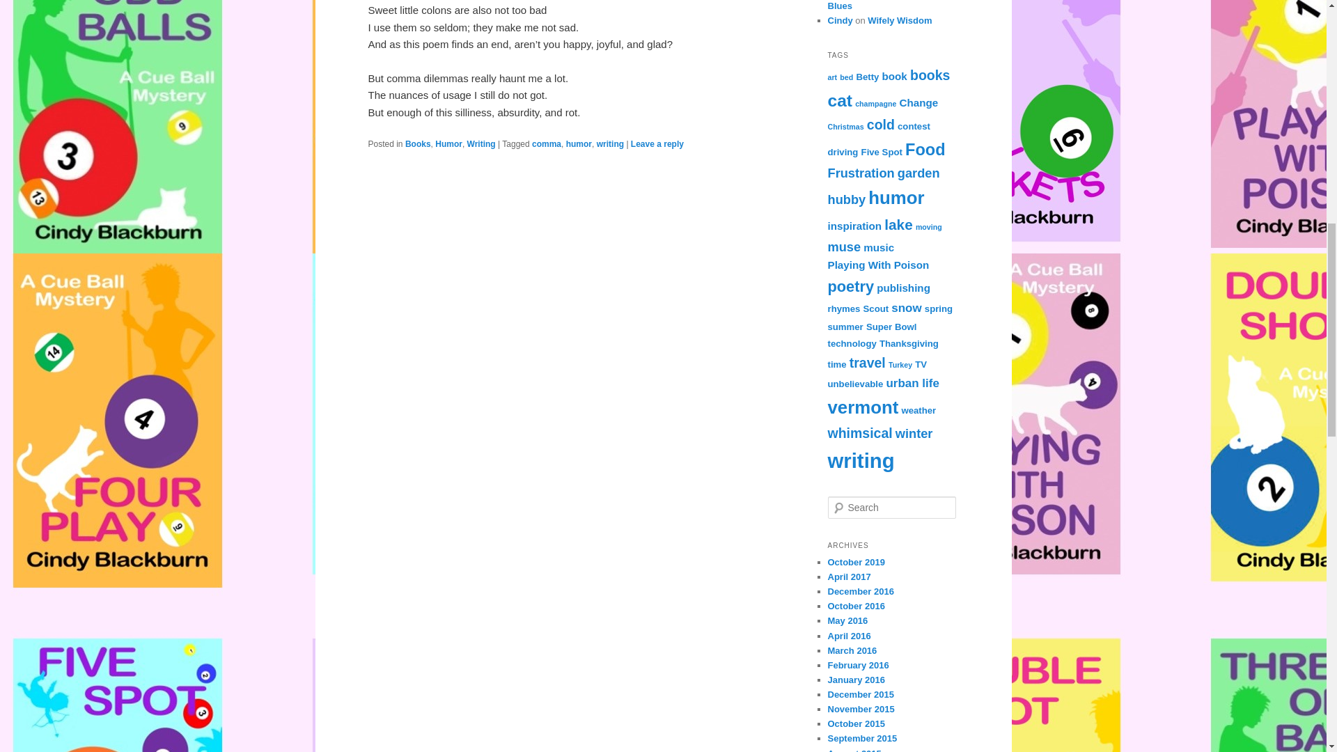 This screenshot has width=1337, height=752. Describe the element at coordinates (900, 19) in the screenshot. I see `Wifely Wisdom` at that location.